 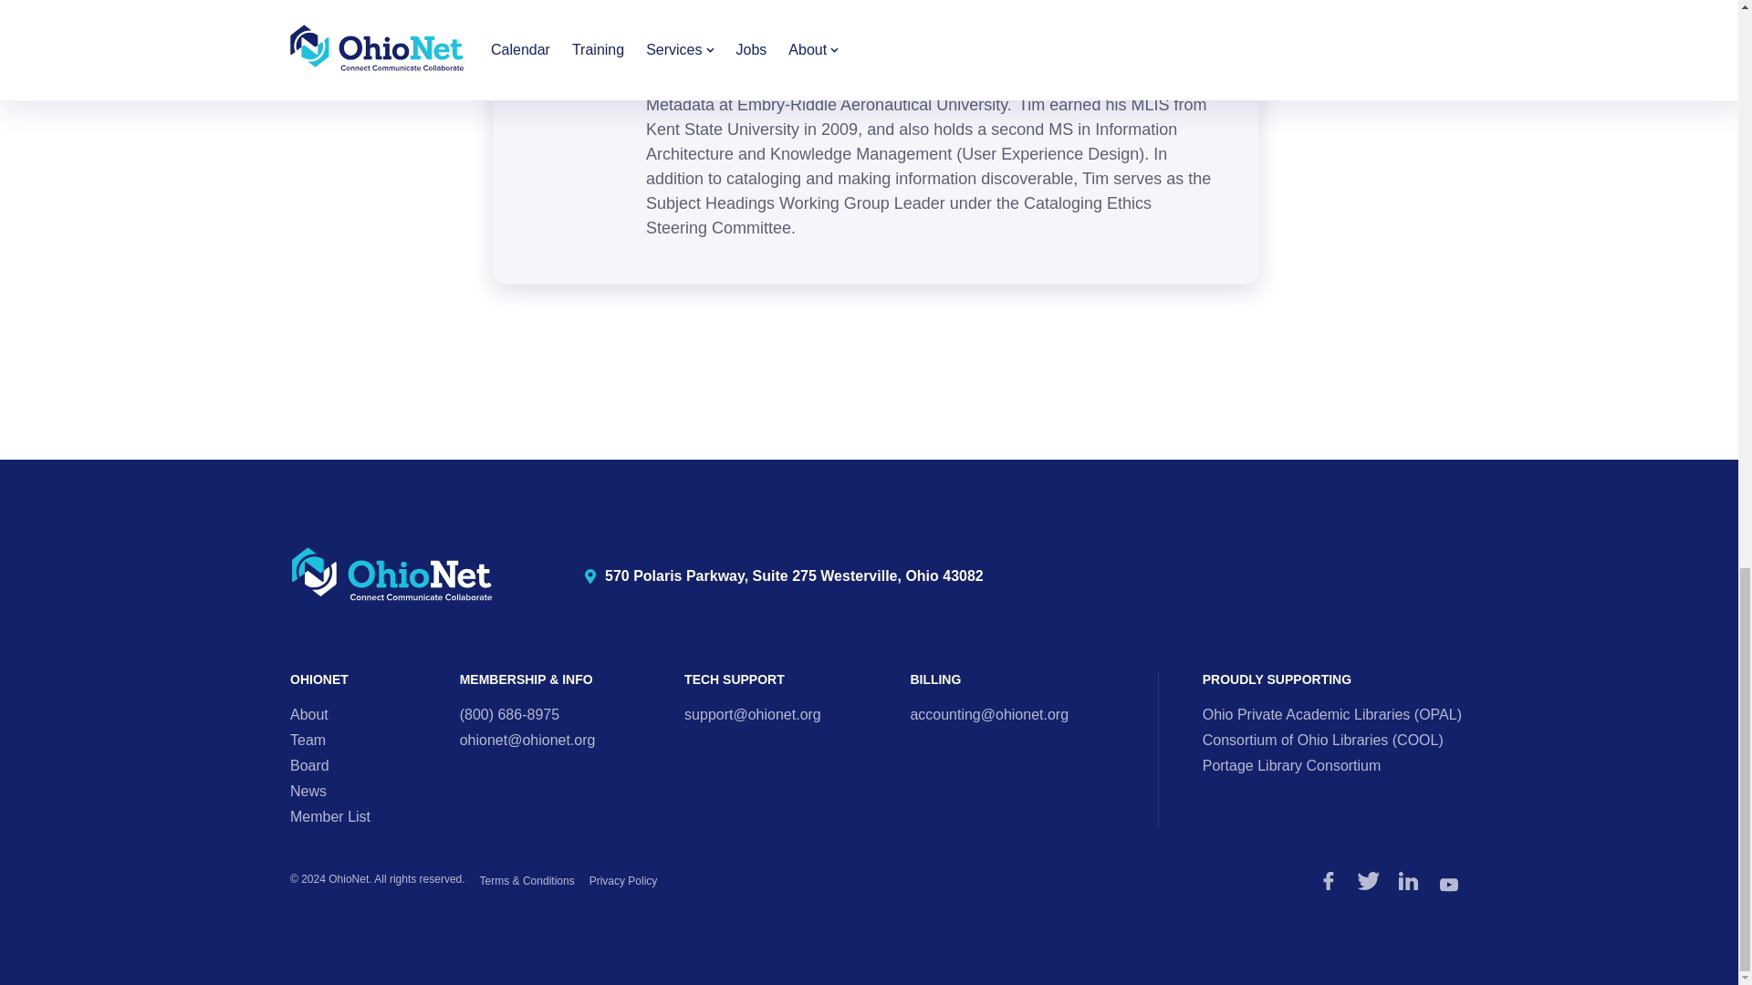 I want to click on Facebook, so click(x=1329, y=881).